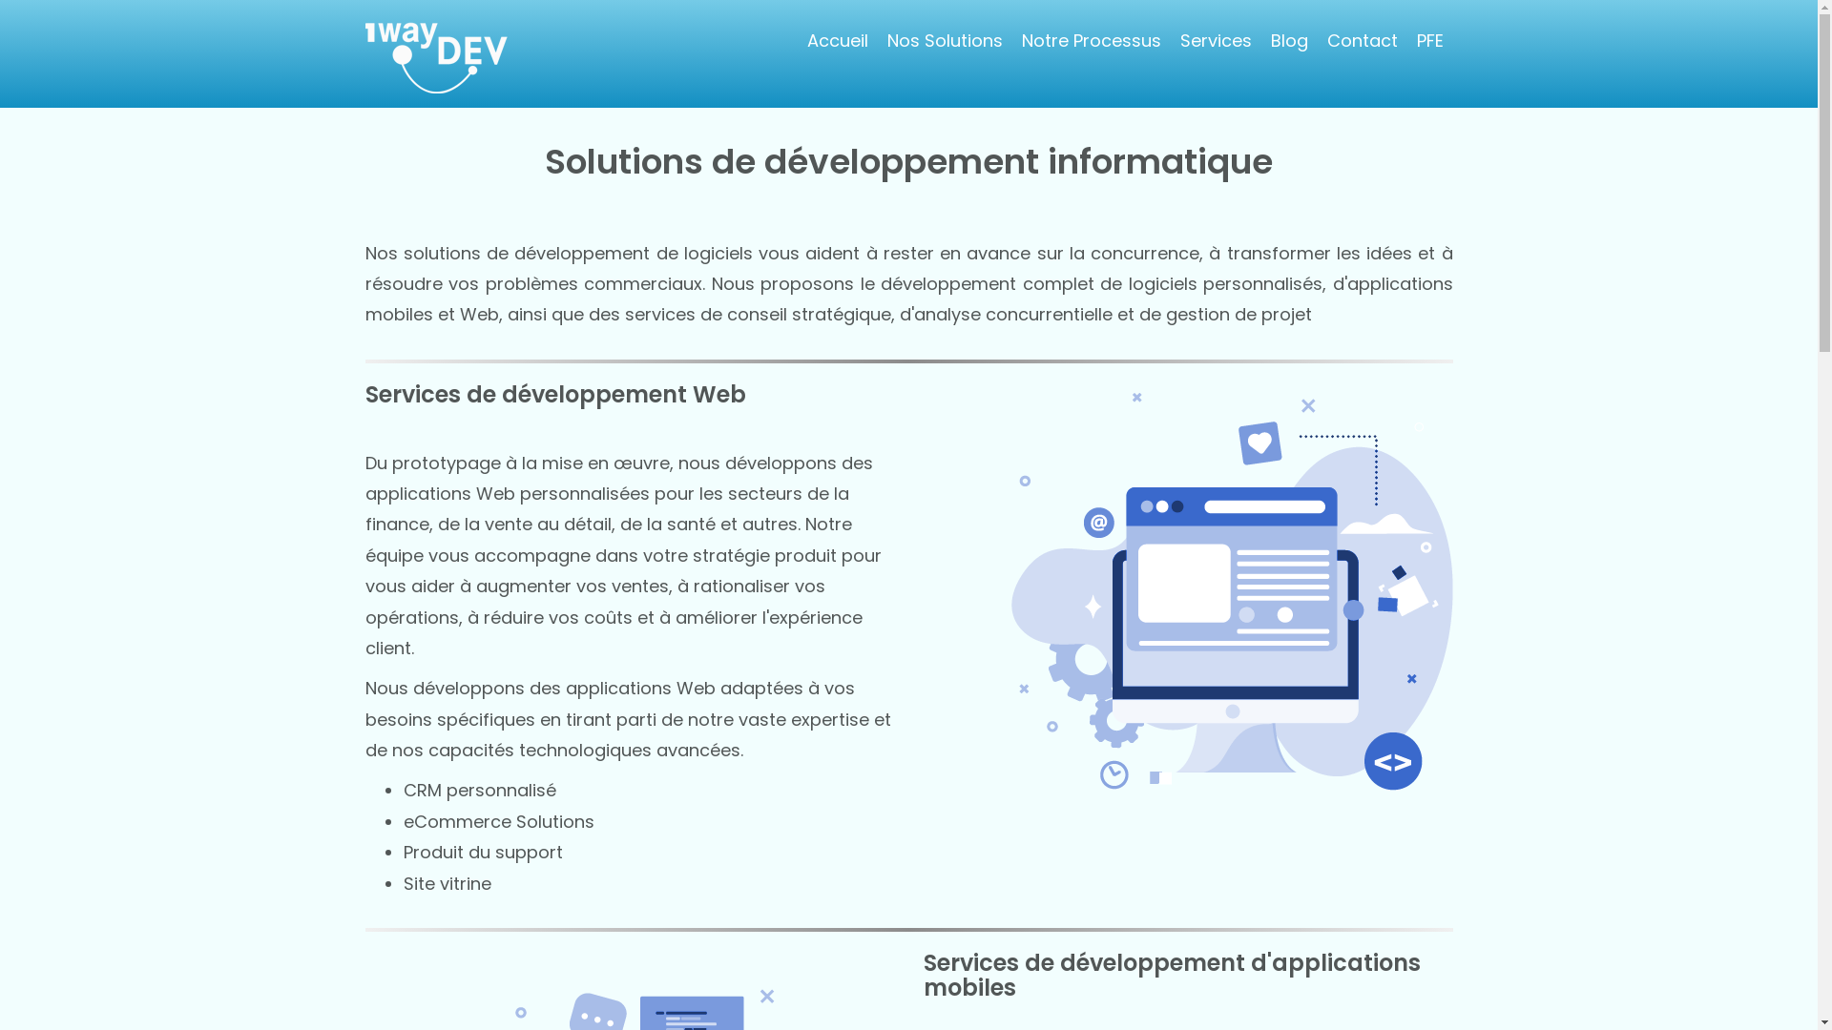 The width and height of the screenshot is (1832, 1030). Describe the element at coordinates (1429, 40) in the screenshot. I see `PFE` at that location.